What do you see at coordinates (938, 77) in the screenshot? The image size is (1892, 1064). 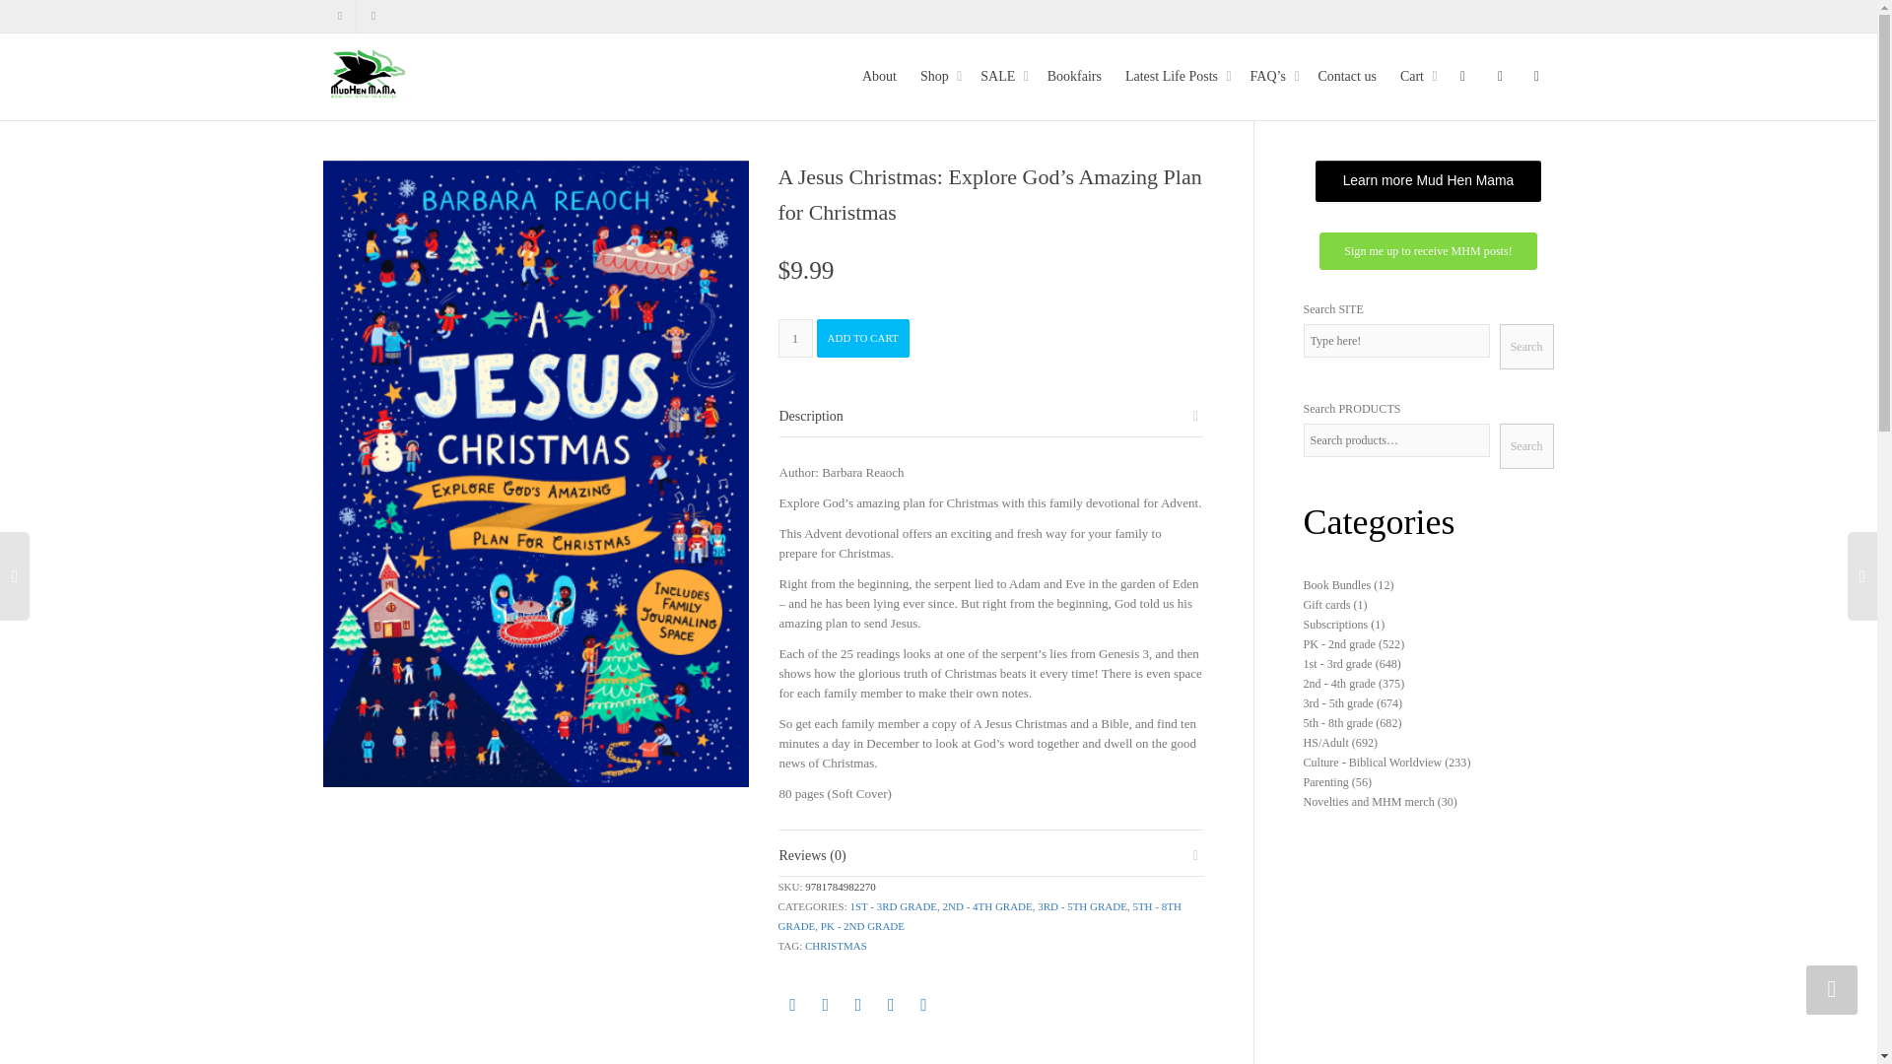 I see `Shop` at bounding box center [938, 77].